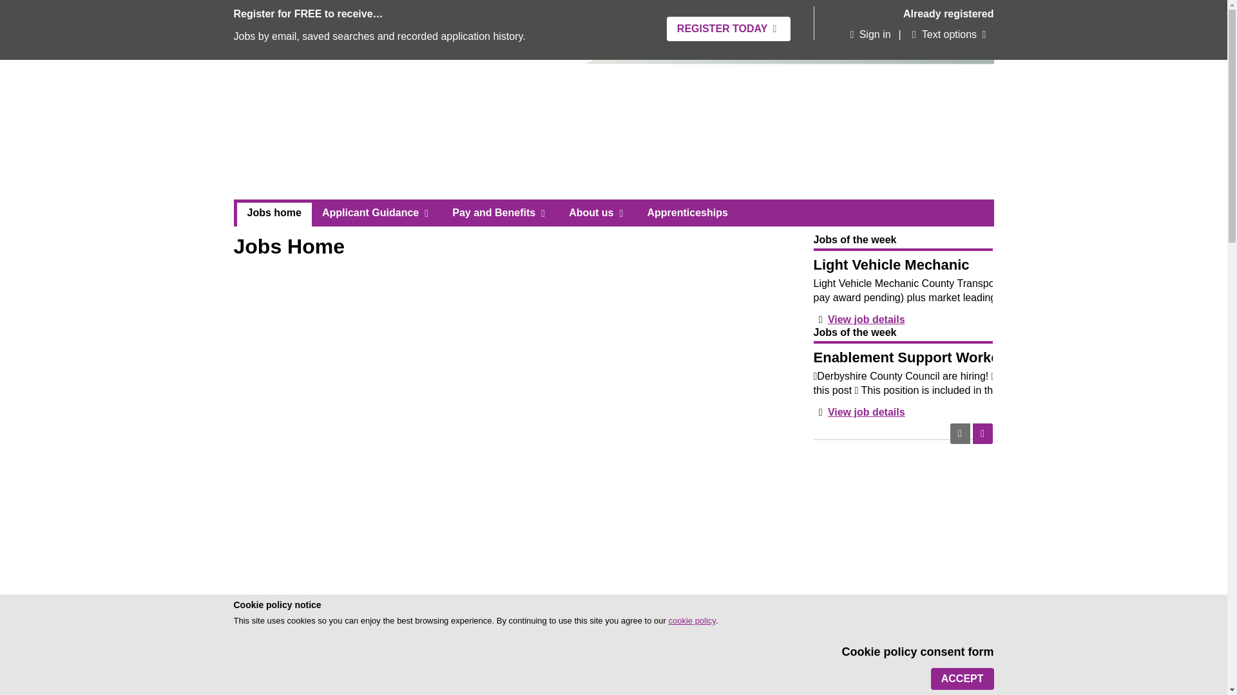 The height and width of the screenshot is (695, 1237). I want to click on here, so click(517, 689).